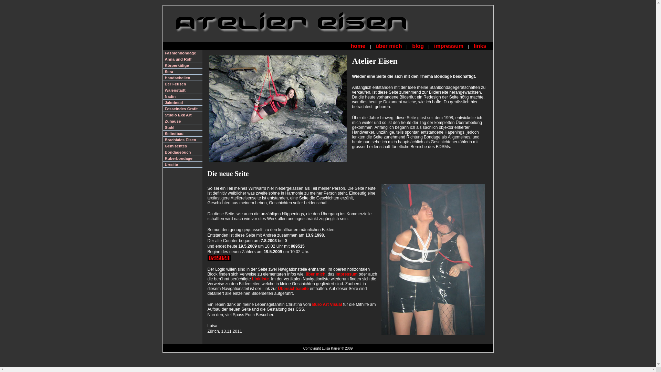 The height and width of the screenshot is (372, 661). What do you see at coordinates (183, 72) in the screenshot?
I see `Sera` at bounding box center [183, 72].